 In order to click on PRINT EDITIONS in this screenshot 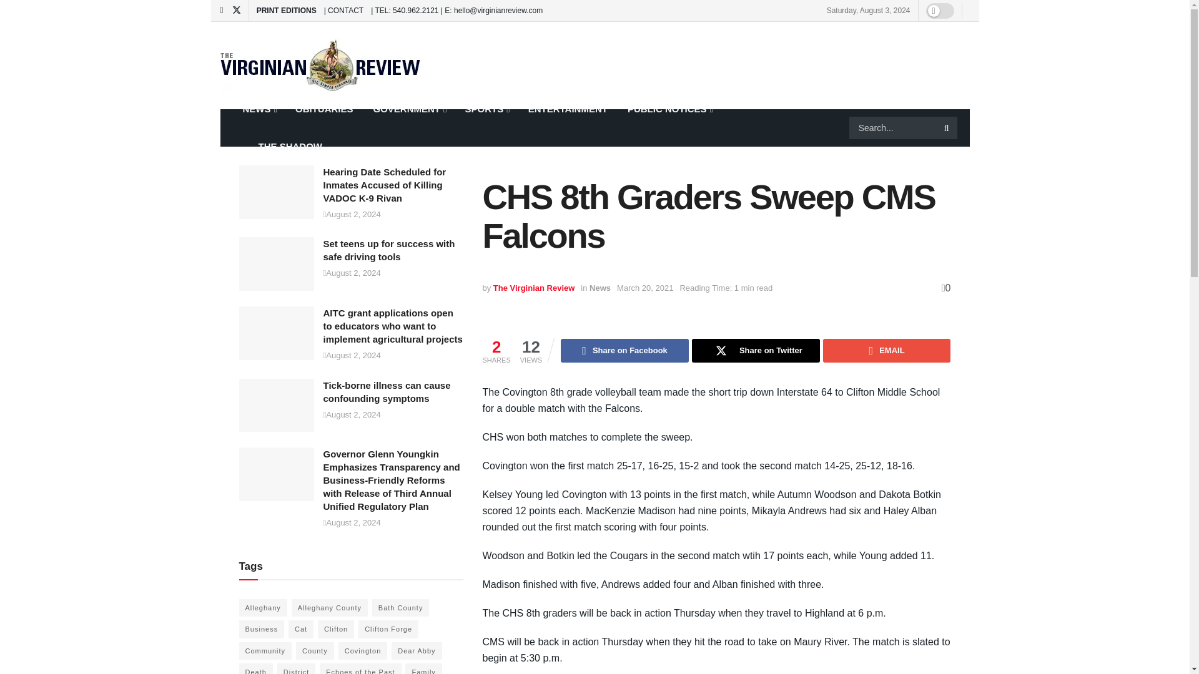, I will do `click(286, 10)`.